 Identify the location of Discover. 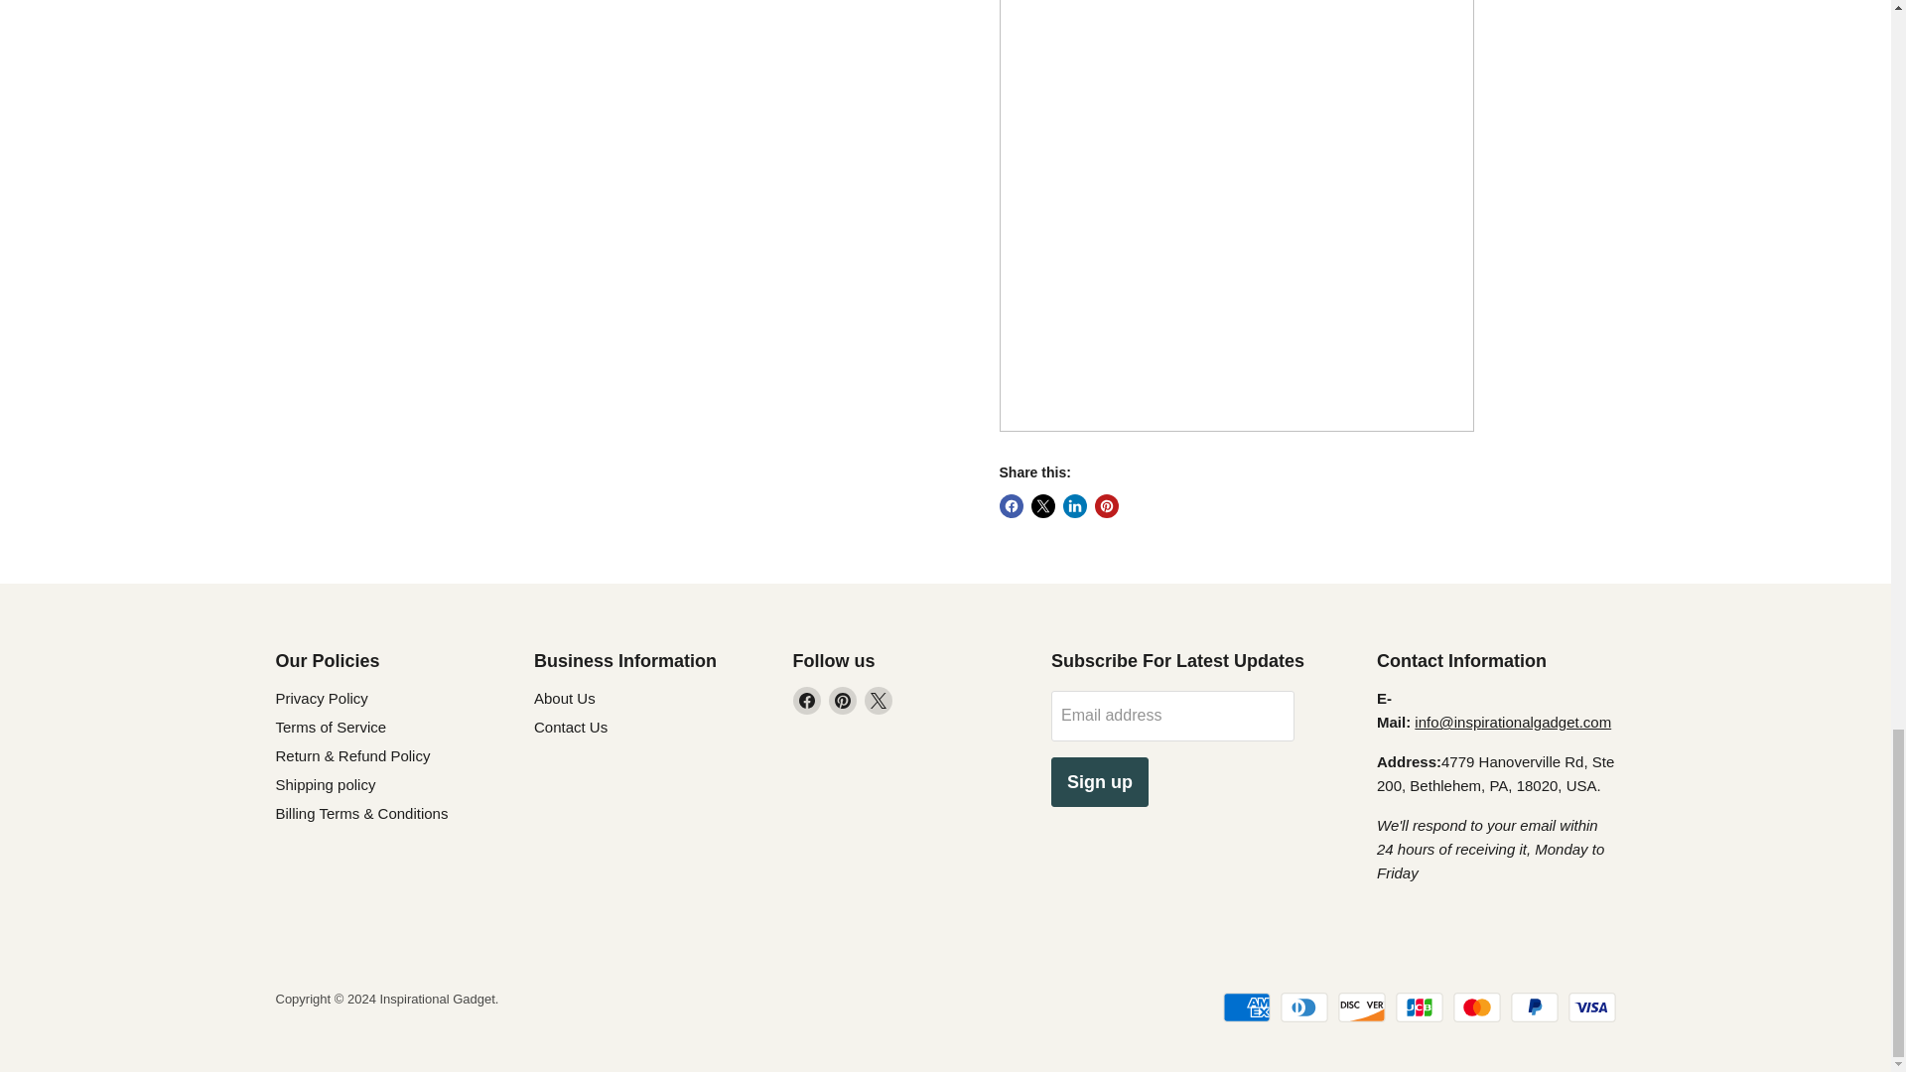
(1361, 1007).